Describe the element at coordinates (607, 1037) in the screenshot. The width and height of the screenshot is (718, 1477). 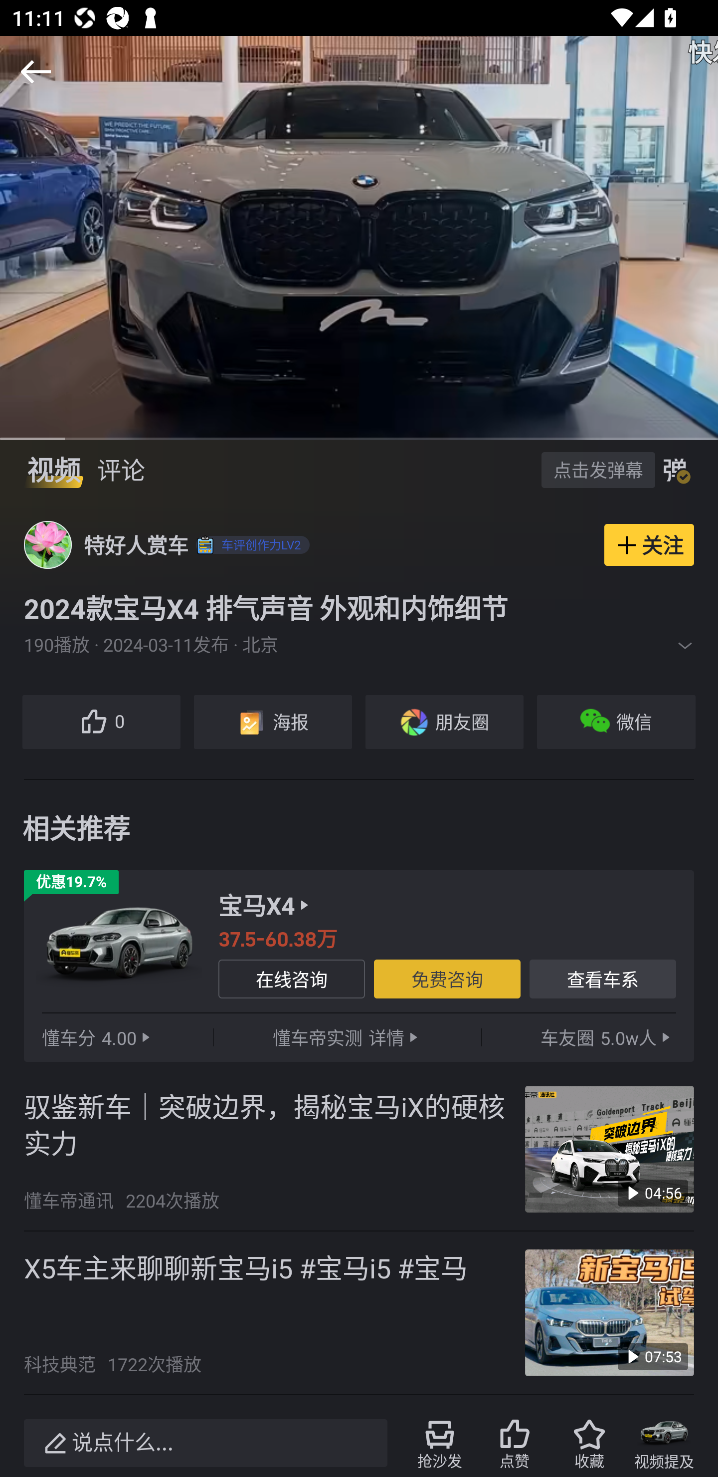
I see `车友圈 5.0w人 ` at that location.